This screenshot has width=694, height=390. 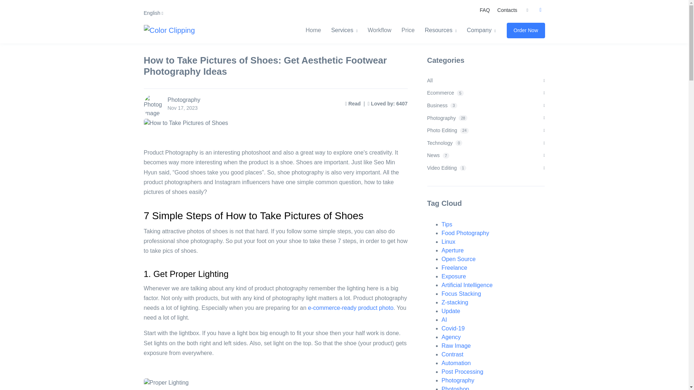 What do you see at coordinates (485, 10) in the screenshot?
I see `FAQ` at bounding box center [485, 10].